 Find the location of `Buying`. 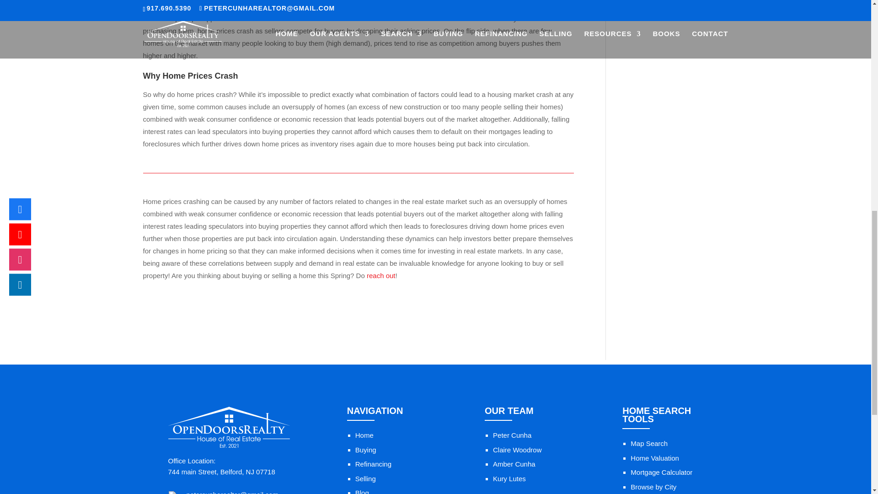

Buying is located at coordinates (366, 450).